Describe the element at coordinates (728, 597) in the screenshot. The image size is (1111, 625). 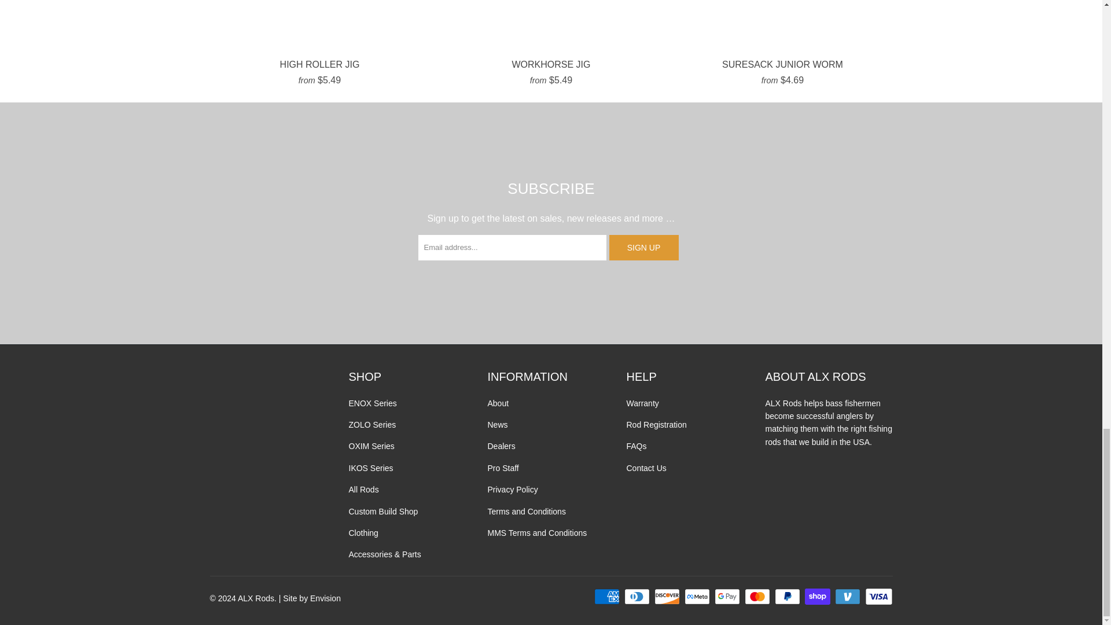
I see `Google Pay` at that location.